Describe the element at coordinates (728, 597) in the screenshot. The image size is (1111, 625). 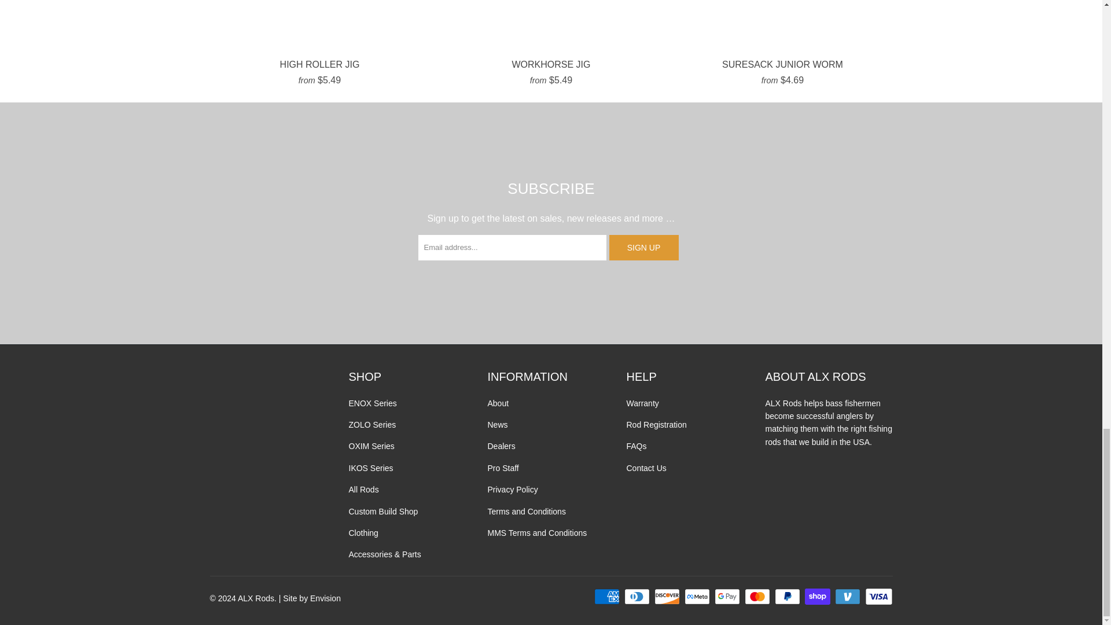
I see `Google Pay` at that location.